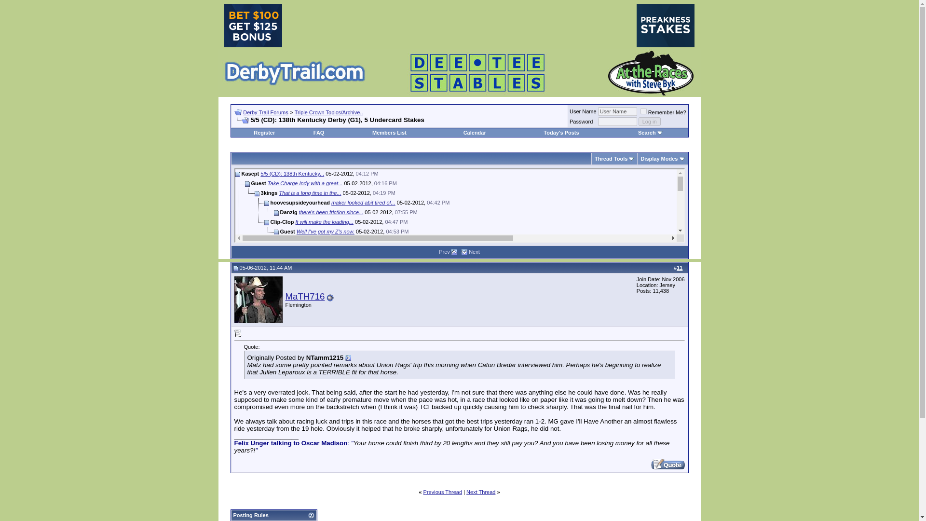 The height and width of the screenshot is (521, 926). Describe the element at coordinates (330, 298) in the screenshot. I see `MaTH716 is offline` at that location.